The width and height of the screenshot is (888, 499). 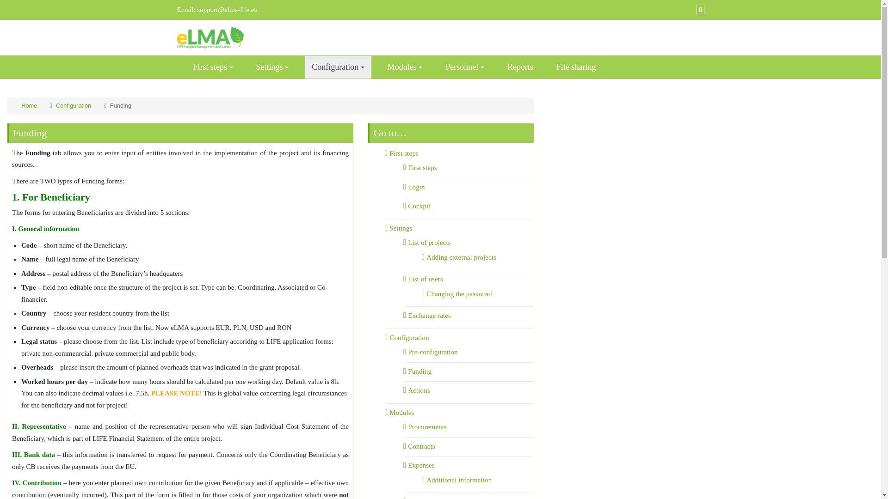 What do you see at coordinates (338, 67) in the screenshot?
I see `Configuration` at bounding box center [338, 67].